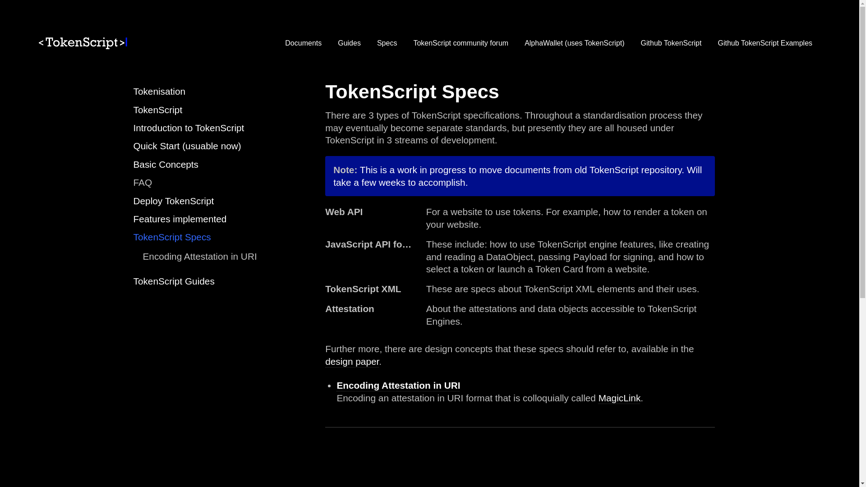 The height and width of the screenshot is (487, 866). What do you see at coordinates (398, 385) in the screenshot?
I see `Encoding Attestation in URI` at bounding box center [398, 385].